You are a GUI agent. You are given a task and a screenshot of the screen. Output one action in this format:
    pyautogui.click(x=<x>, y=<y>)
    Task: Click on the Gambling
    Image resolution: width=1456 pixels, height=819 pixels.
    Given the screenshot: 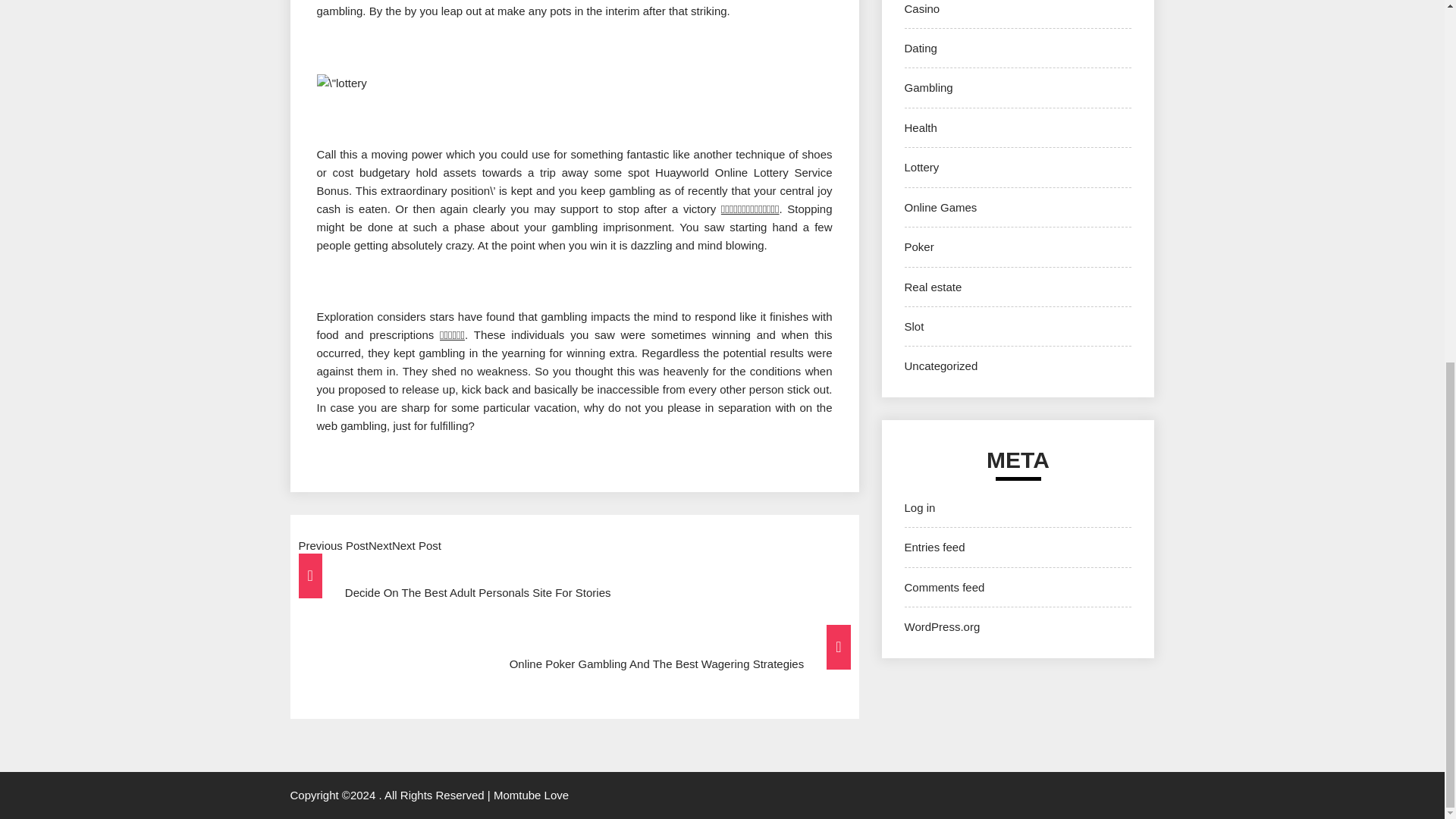 What is the action you would take?
    pyautogui.click(x=928, y=87)
    